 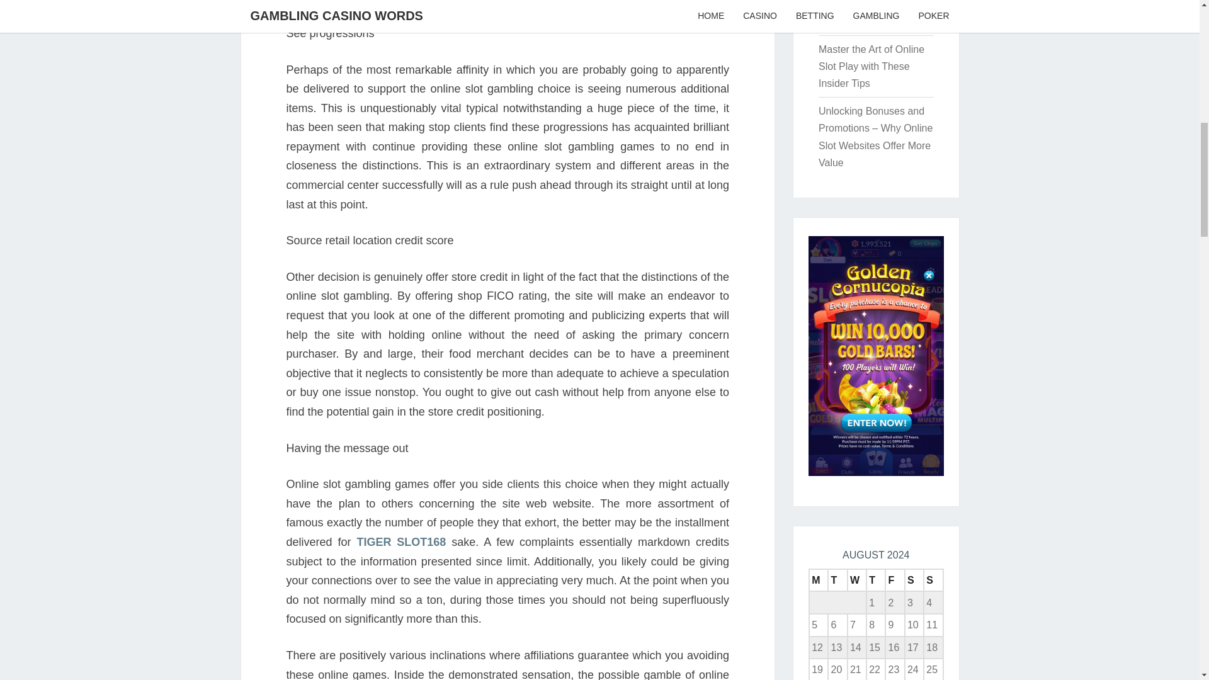 I want to click on TIGER SLOT168, so click(x=401, y=541).